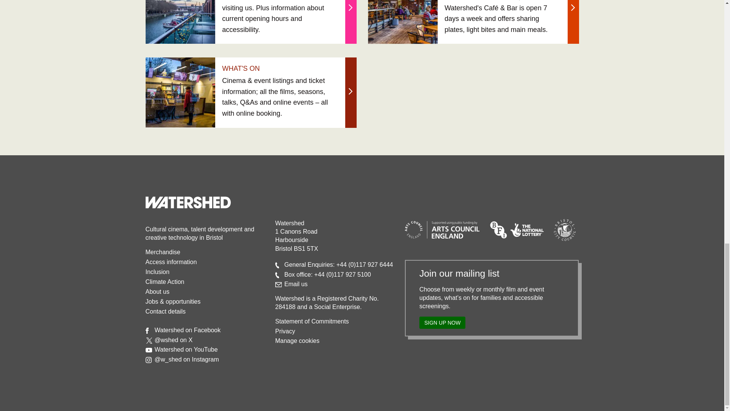  Describe the element at coordinates (188, 202) in the screenshot. I see `watershed` at that location.